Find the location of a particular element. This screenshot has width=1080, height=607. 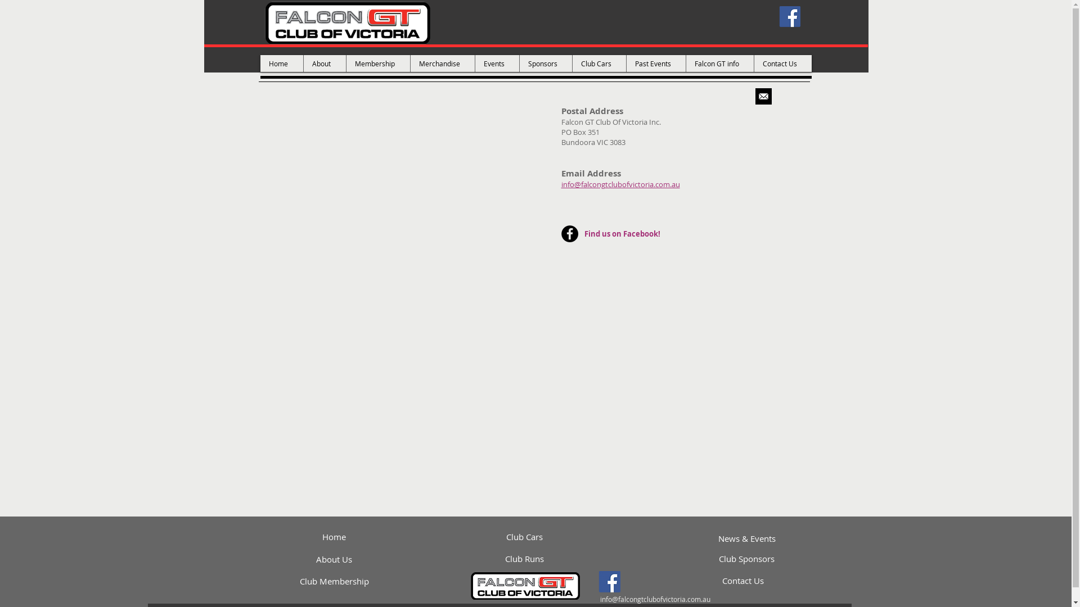

News & Events is located at coordinates (747, 538).